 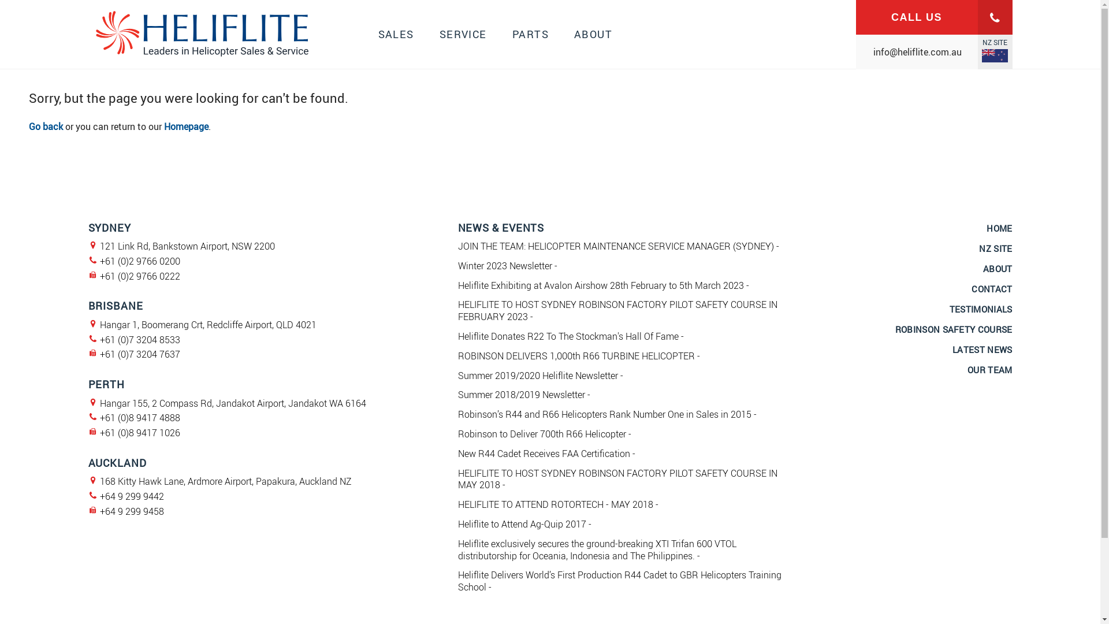 What do you see at coordinates (46, 127) in the screenshot?
I see `Go back` at bounding box center [46, 127].